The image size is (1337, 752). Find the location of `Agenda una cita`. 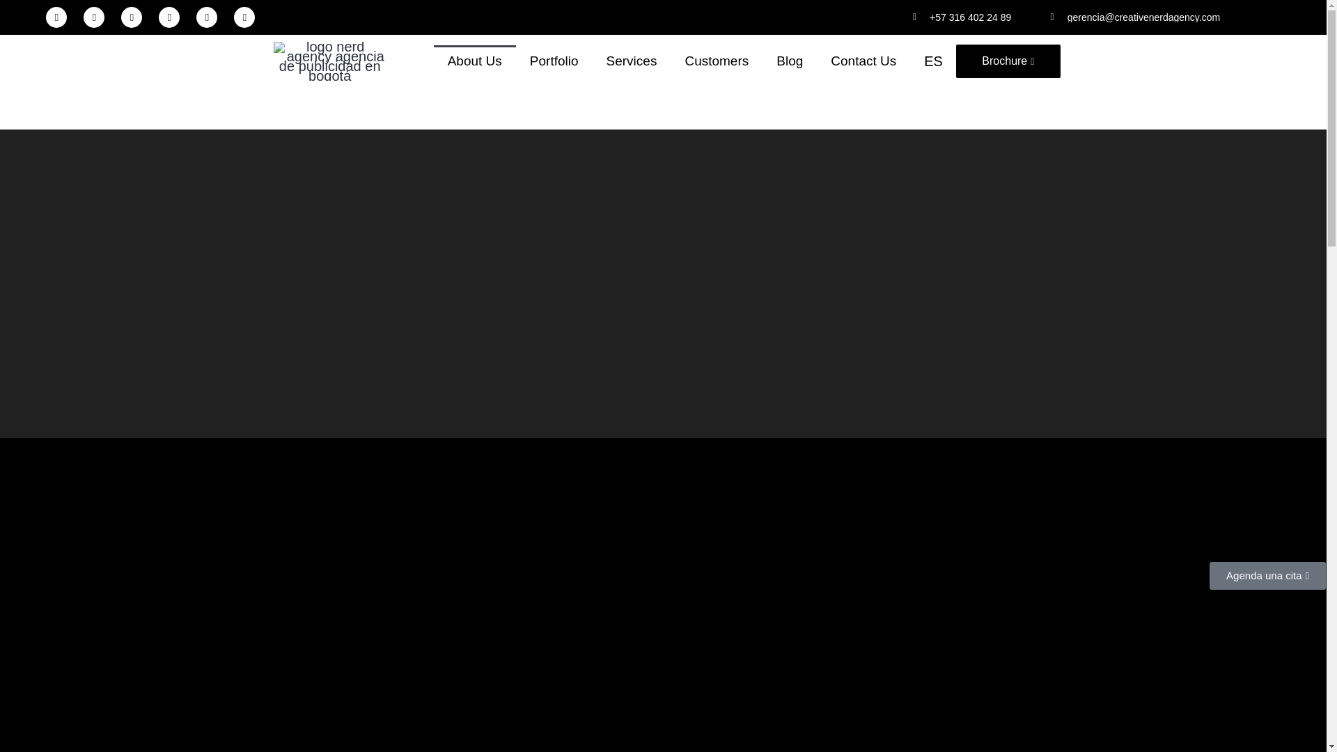

Agenda una cita is located at coordinates (1267, 575).